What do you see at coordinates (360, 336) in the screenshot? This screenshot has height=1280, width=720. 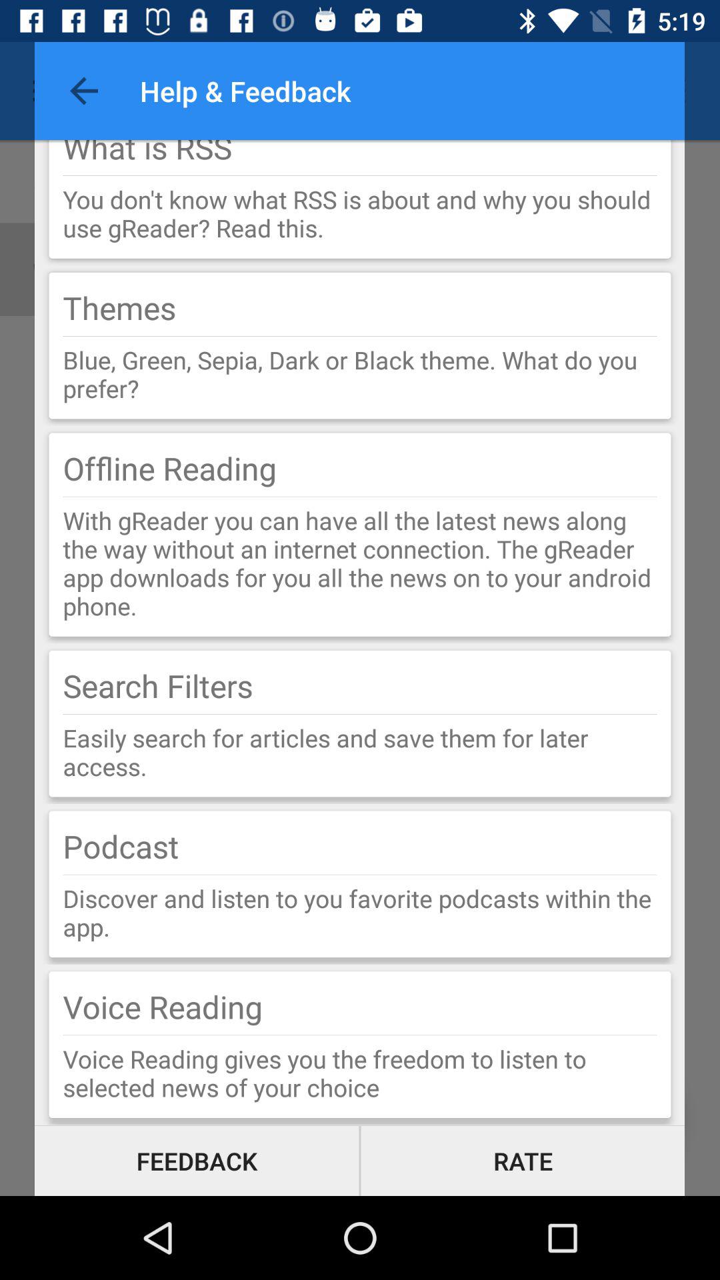 I see `press the item above the blue green sepia` at bounding box center [360, 336].